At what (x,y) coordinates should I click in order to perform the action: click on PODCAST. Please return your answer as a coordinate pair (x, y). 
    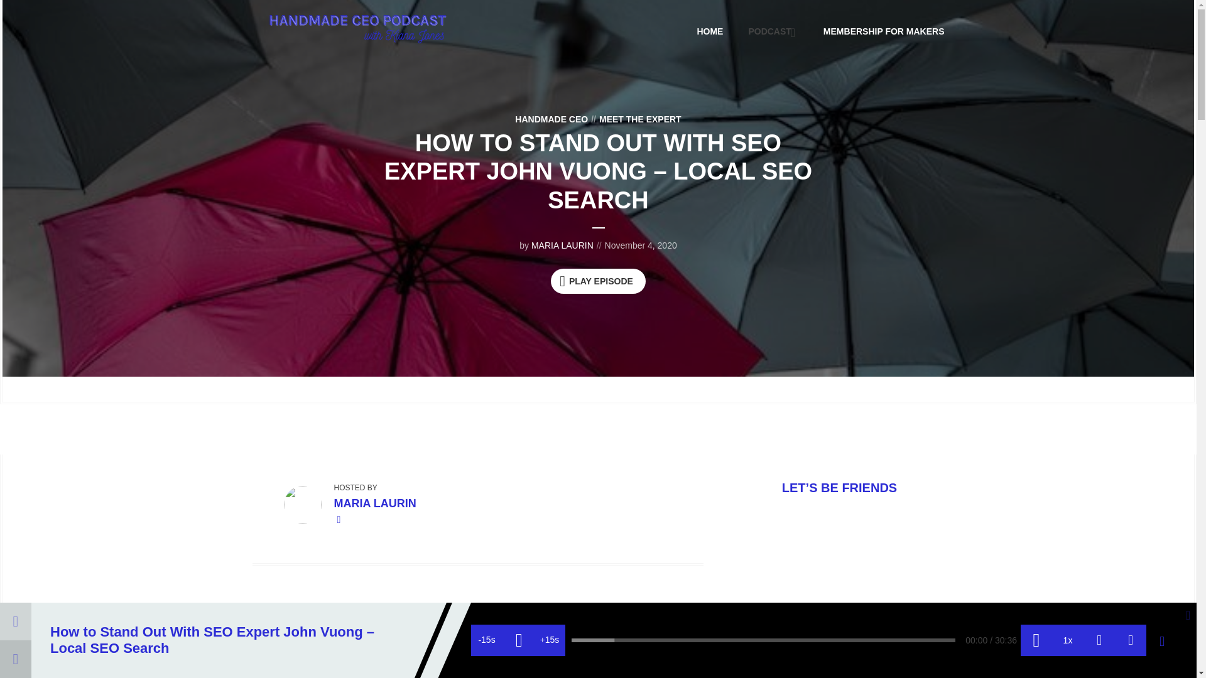
    Looking at the image, I should click on (773, 31).